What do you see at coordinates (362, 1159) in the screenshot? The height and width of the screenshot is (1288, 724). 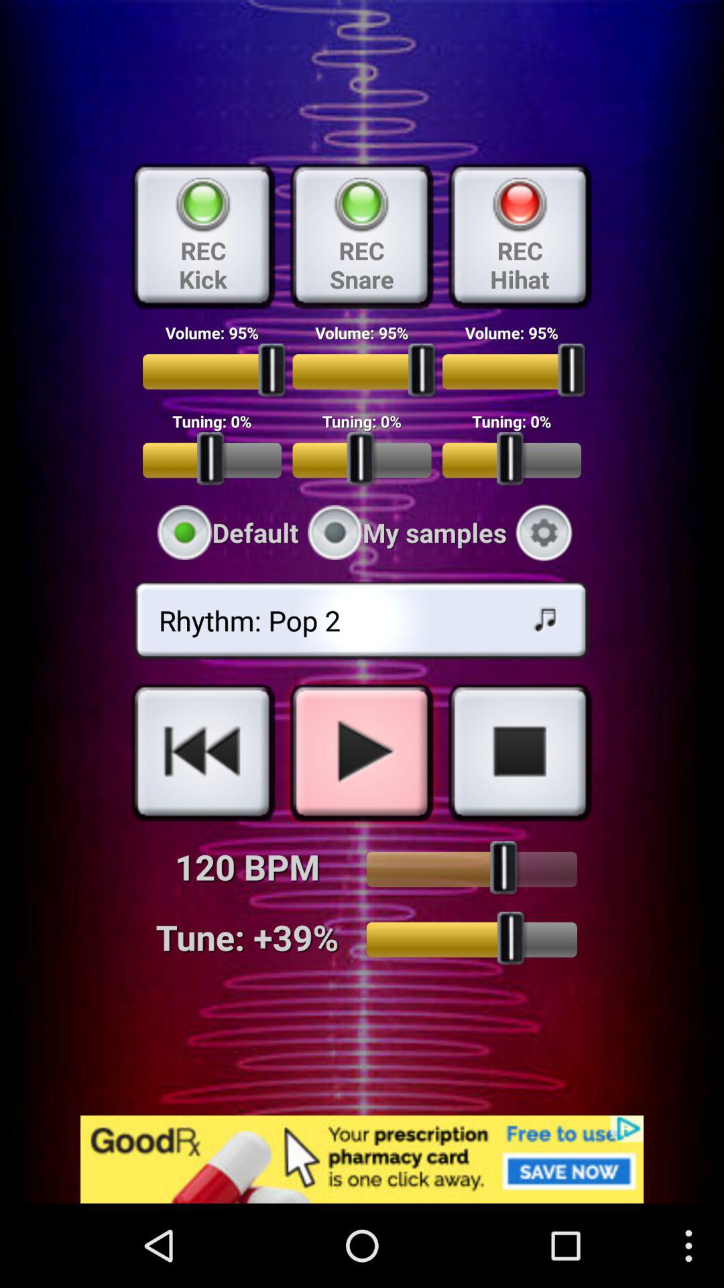 I see `select the add image` at bounding box center [362, 1159].